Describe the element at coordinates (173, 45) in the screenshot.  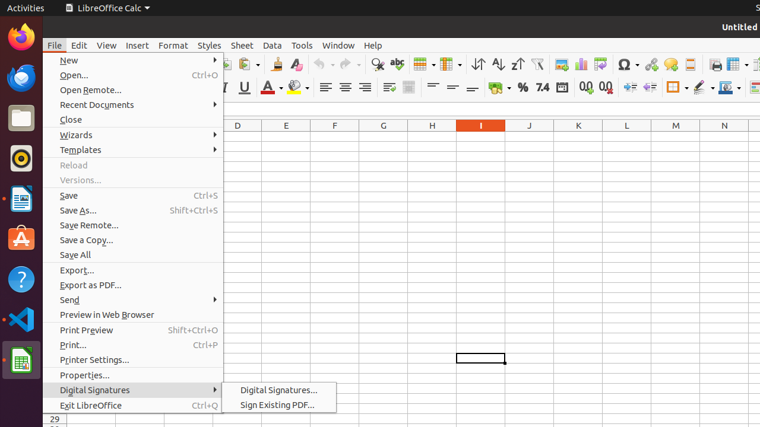
I see `Format` at that location.